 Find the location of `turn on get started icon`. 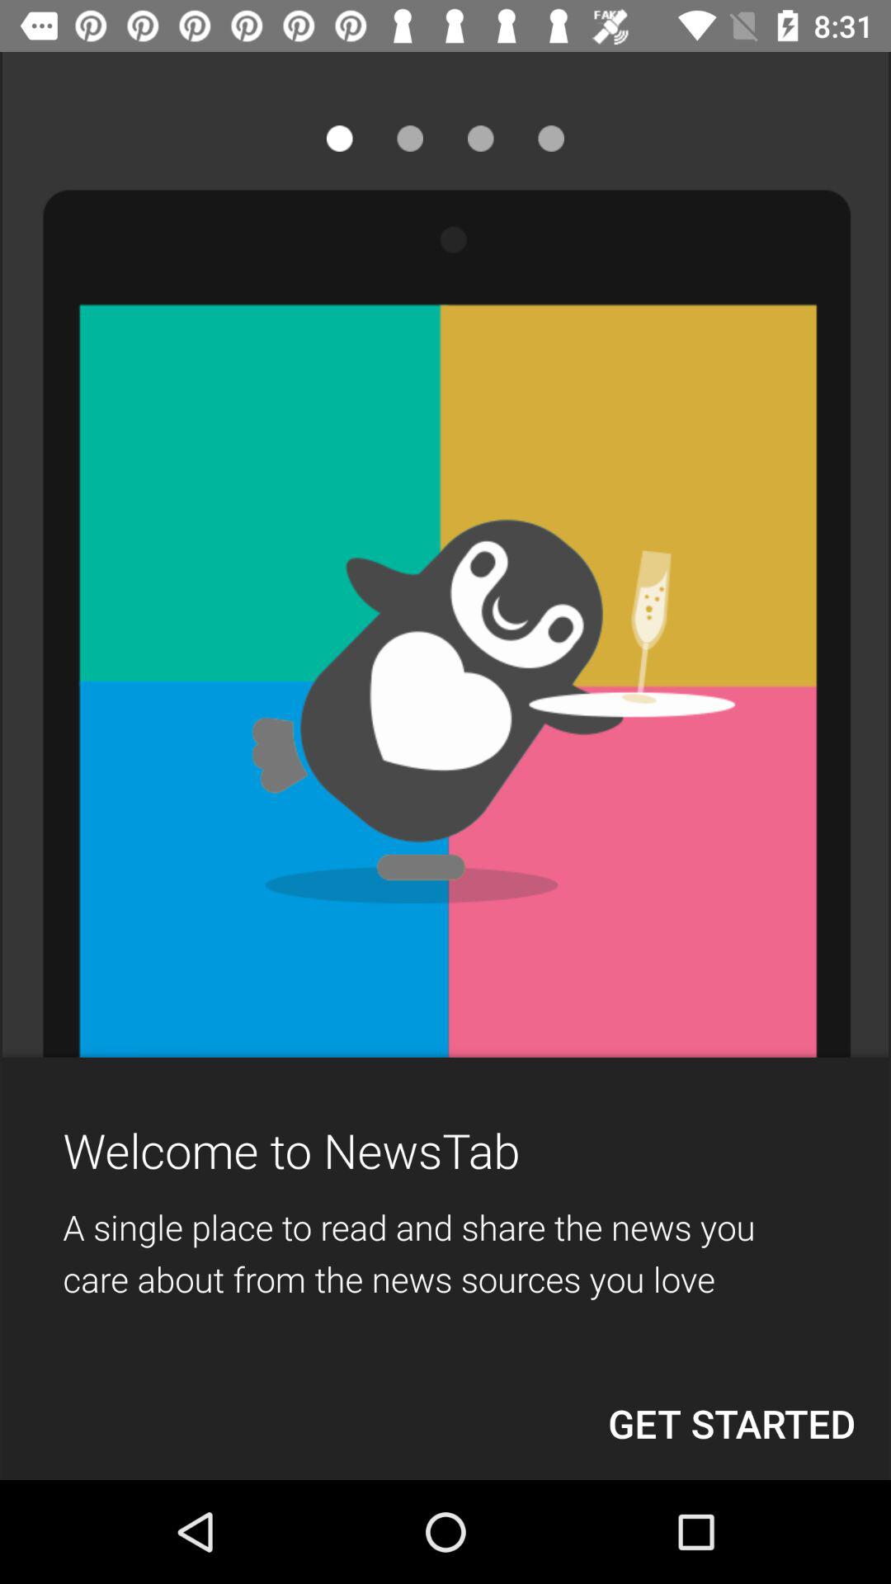

turn on get started icon is located at coordinates (732, 1423).